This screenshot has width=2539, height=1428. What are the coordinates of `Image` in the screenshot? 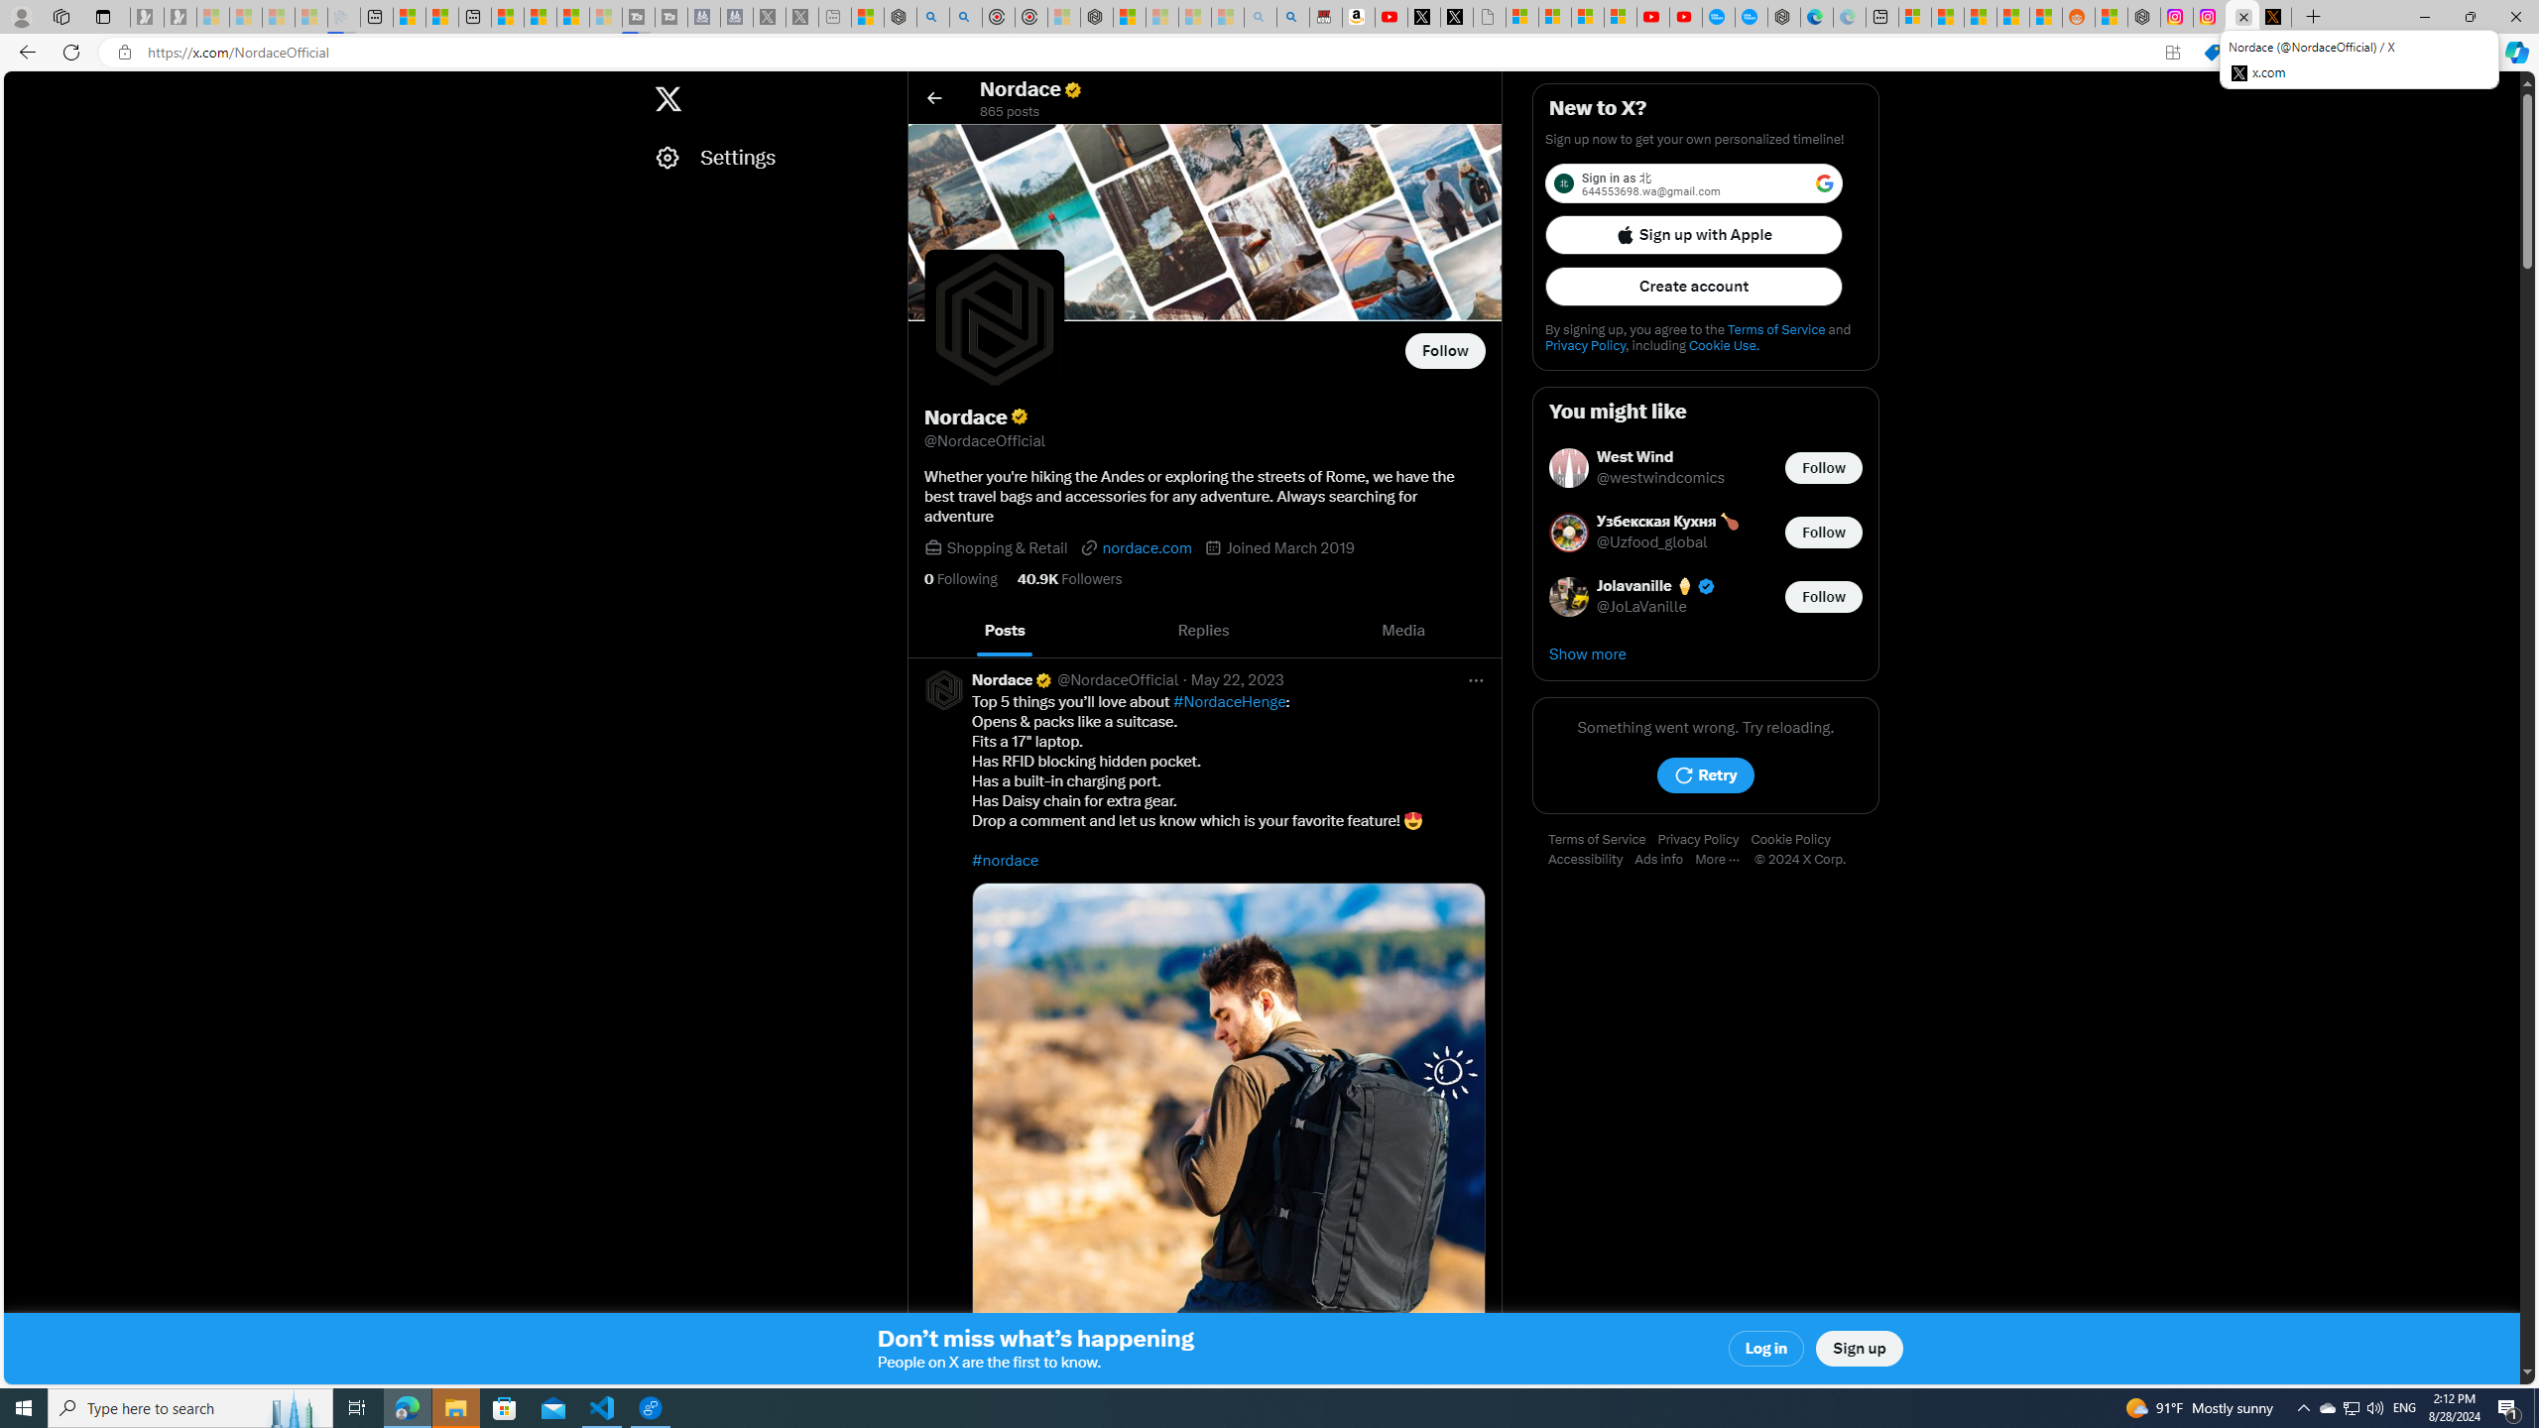 It's located at (1228, 1138).